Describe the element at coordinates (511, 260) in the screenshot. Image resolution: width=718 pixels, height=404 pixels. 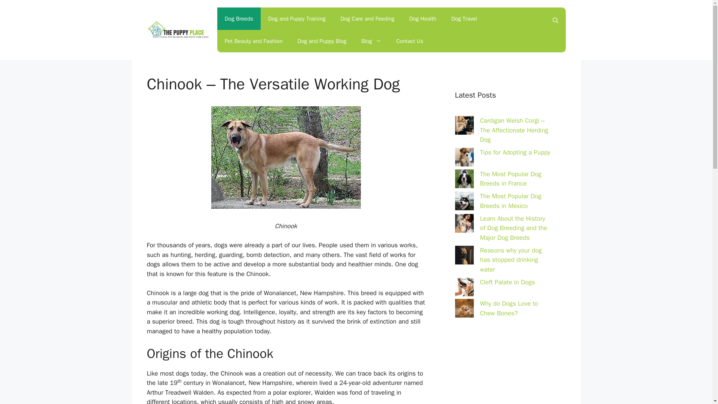
I see `Reasons why your dog has stopped drinking water` at that location.